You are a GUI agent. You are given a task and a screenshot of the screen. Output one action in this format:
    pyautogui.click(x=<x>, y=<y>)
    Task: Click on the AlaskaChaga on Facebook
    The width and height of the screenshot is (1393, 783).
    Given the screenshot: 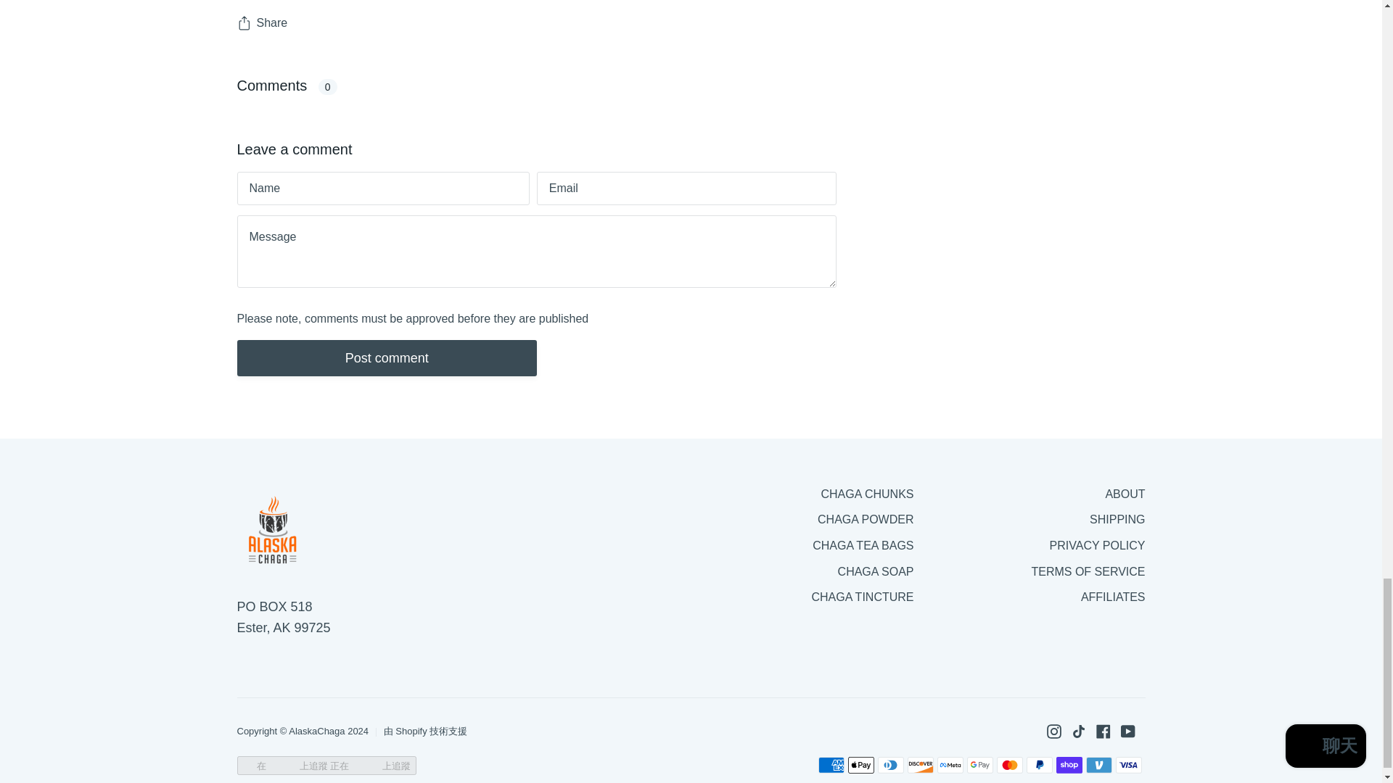 What is the action you would take?
    pyautogui.click(x=1103, y=732)
    